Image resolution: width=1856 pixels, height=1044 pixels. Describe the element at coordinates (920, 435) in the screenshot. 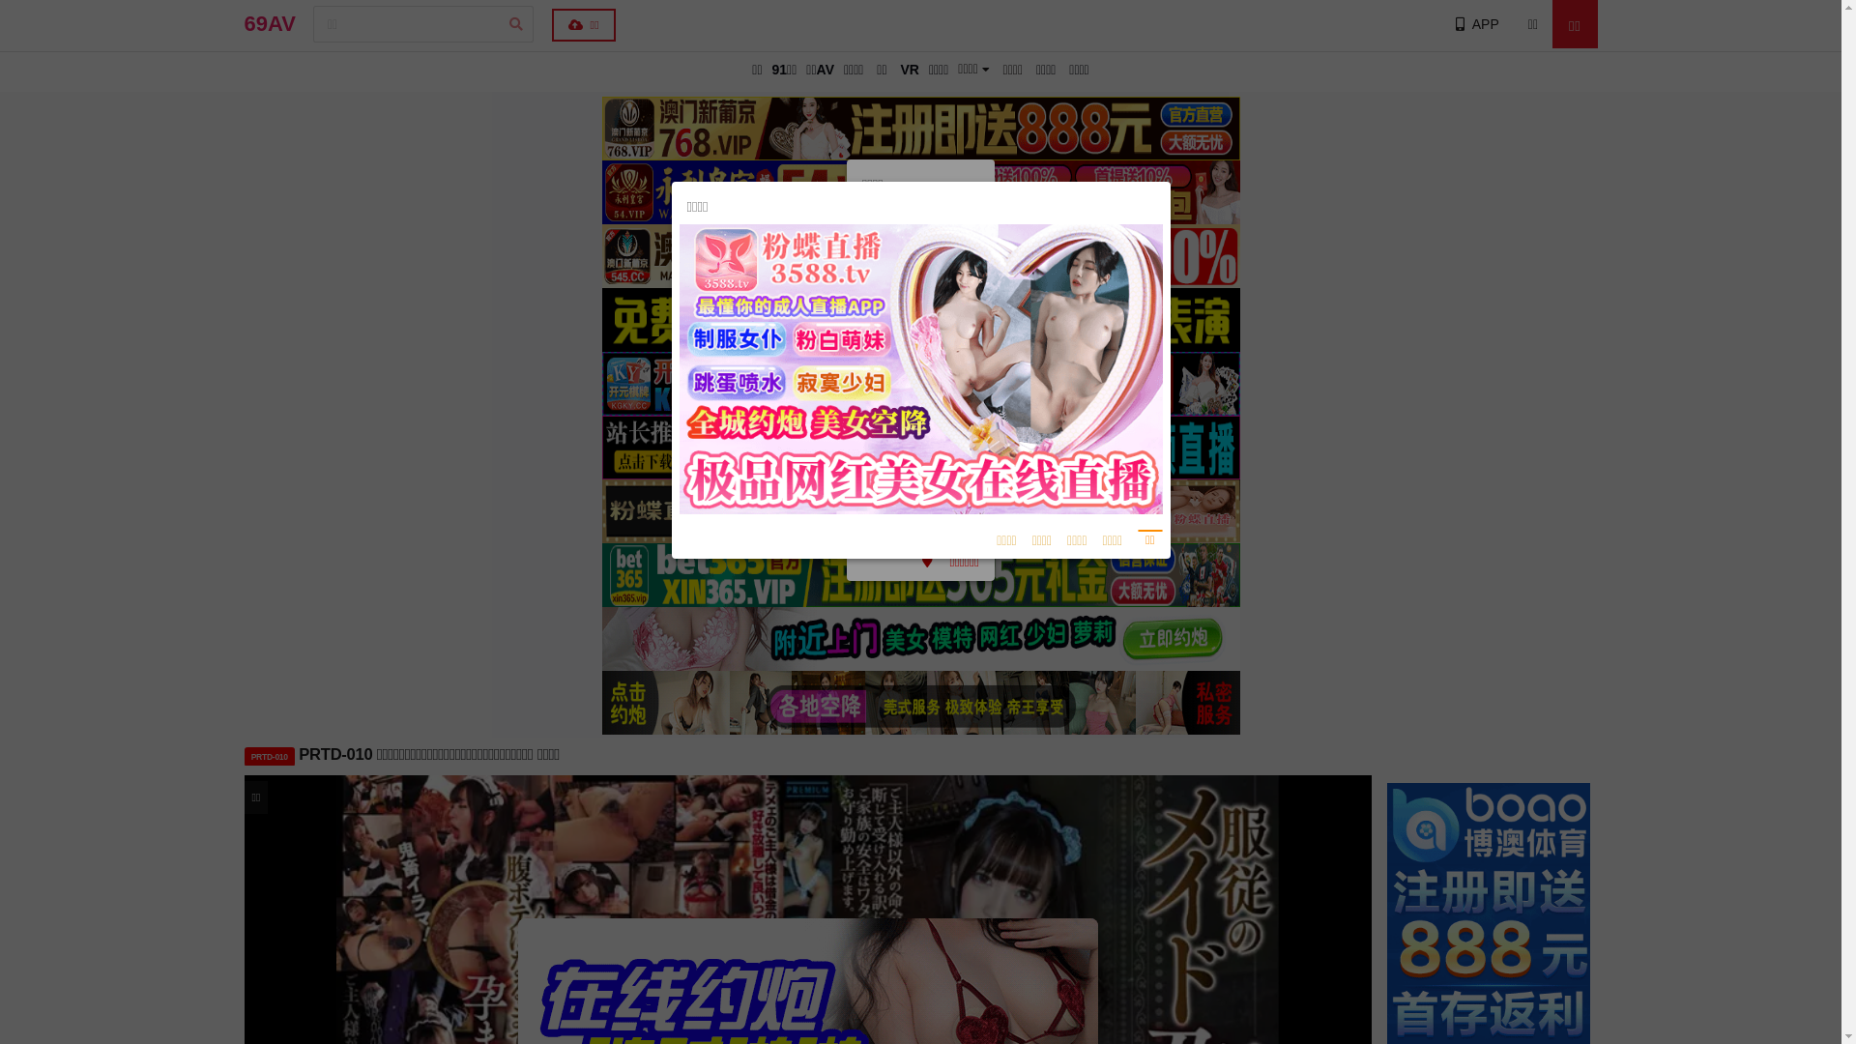

I see `https://69a8859.xyz` at that location.